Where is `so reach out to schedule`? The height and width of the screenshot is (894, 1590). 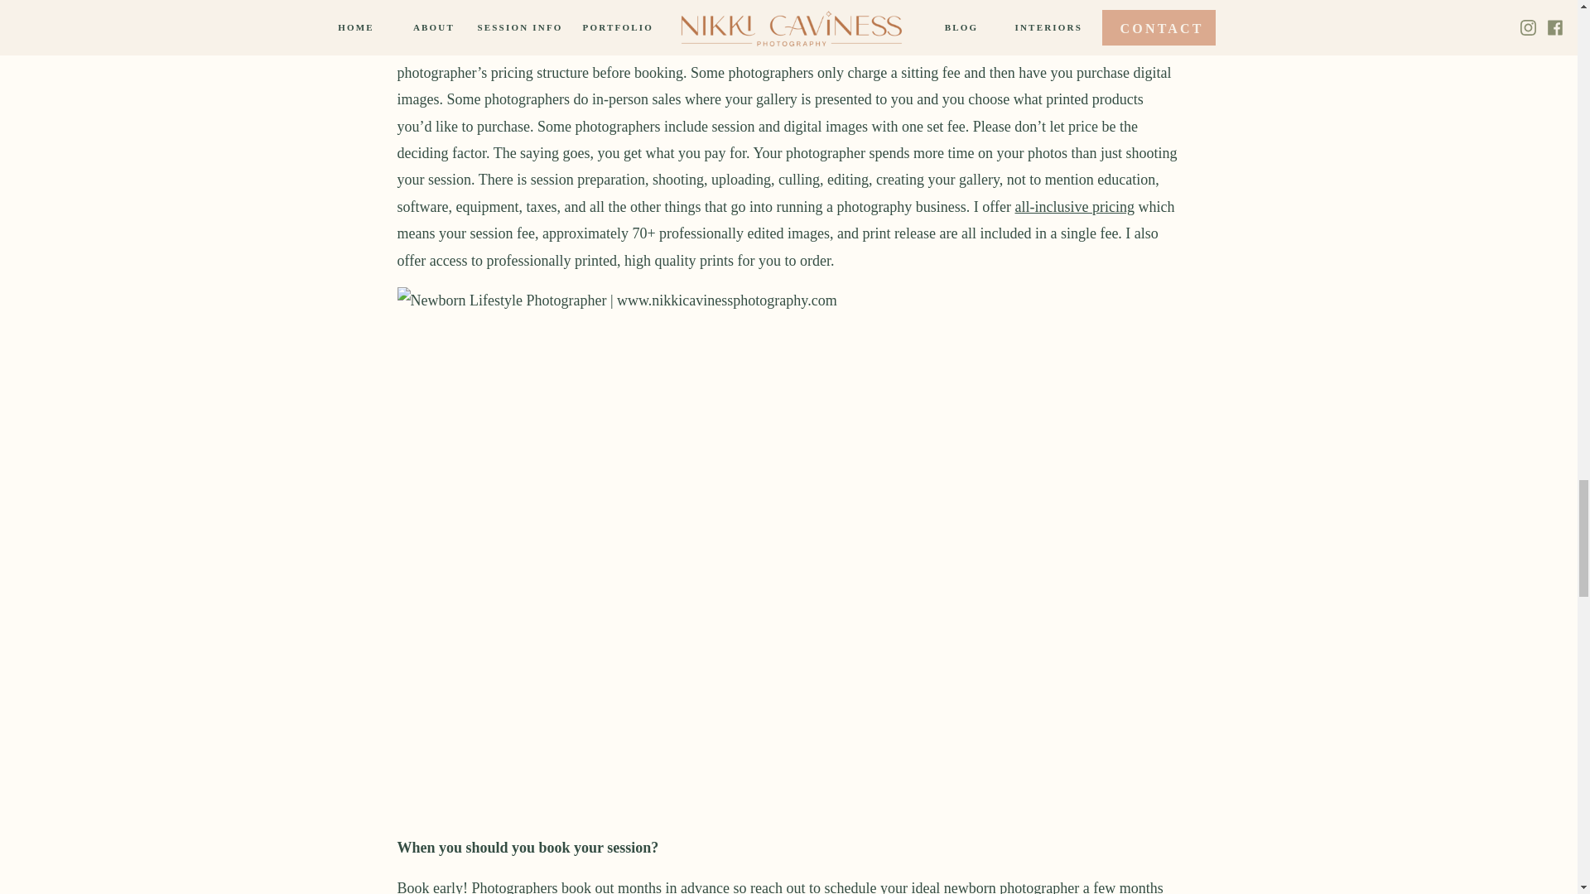
so reach out to schedule is located at coordinates (804, 887).